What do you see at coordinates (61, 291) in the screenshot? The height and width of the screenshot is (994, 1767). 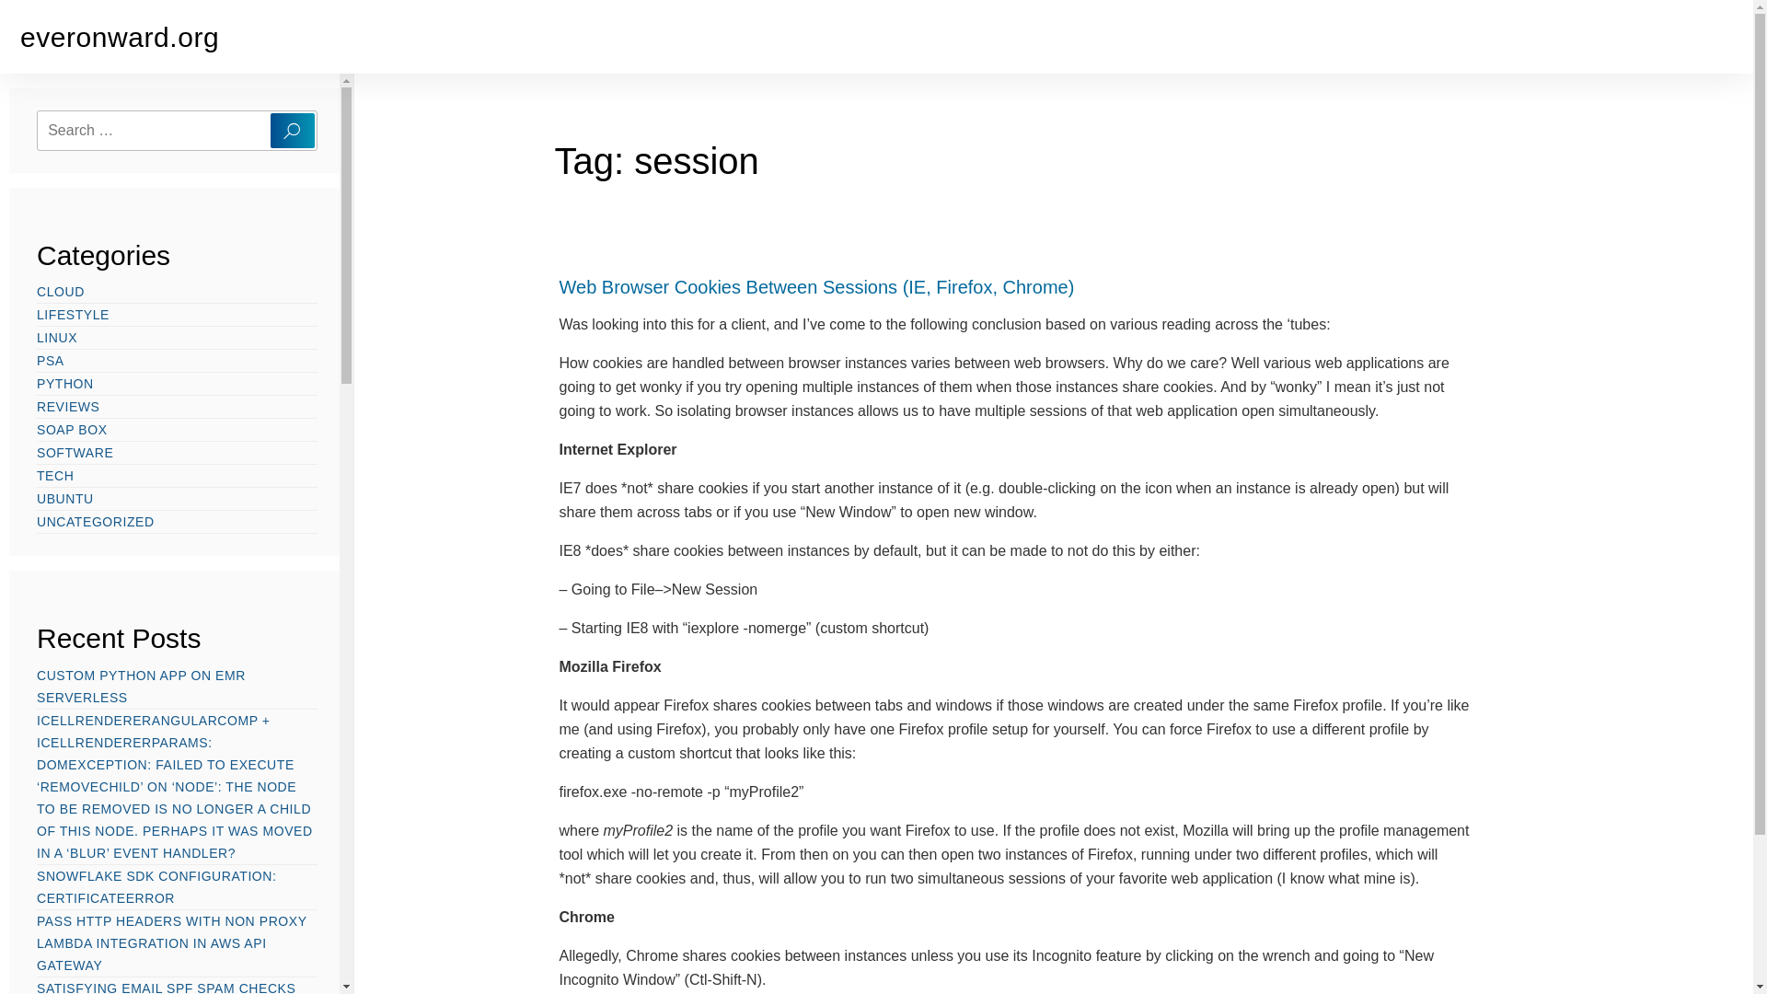 I see `CLOUD` at bounding box center [61, 291].